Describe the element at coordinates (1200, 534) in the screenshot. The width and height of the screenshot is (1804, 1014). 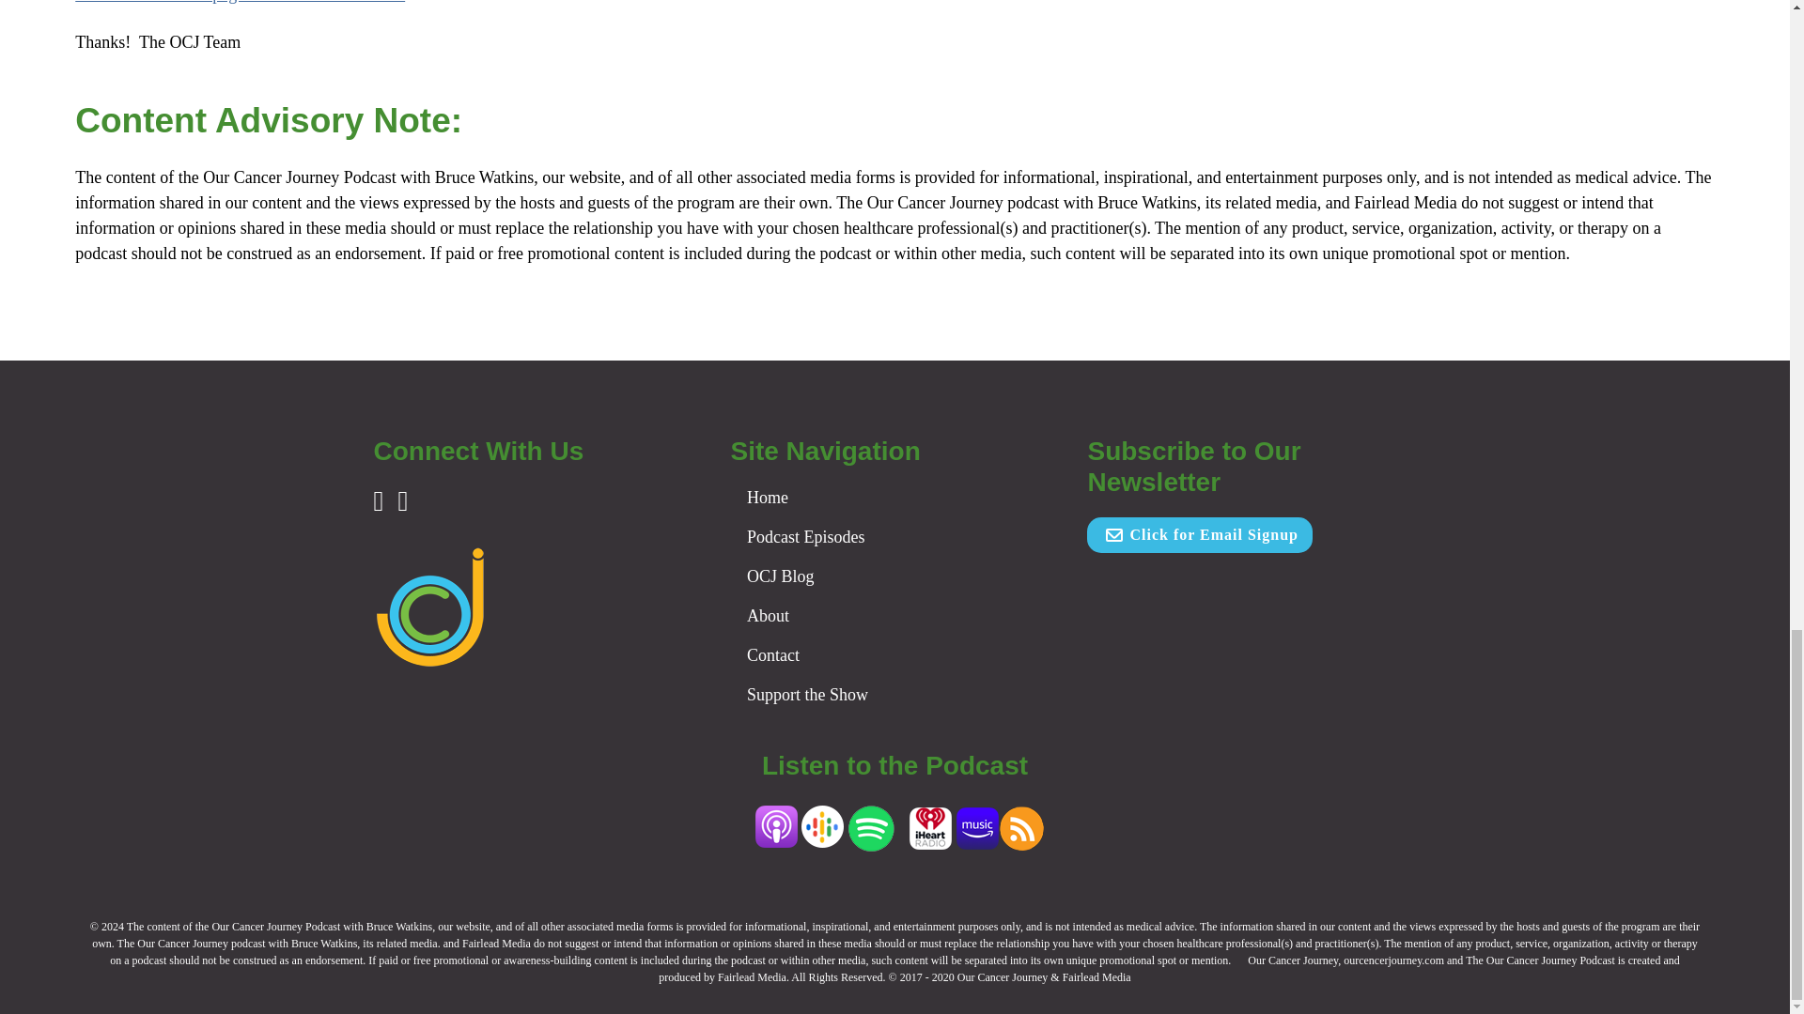
I see `Click for Email Signup` at that location.